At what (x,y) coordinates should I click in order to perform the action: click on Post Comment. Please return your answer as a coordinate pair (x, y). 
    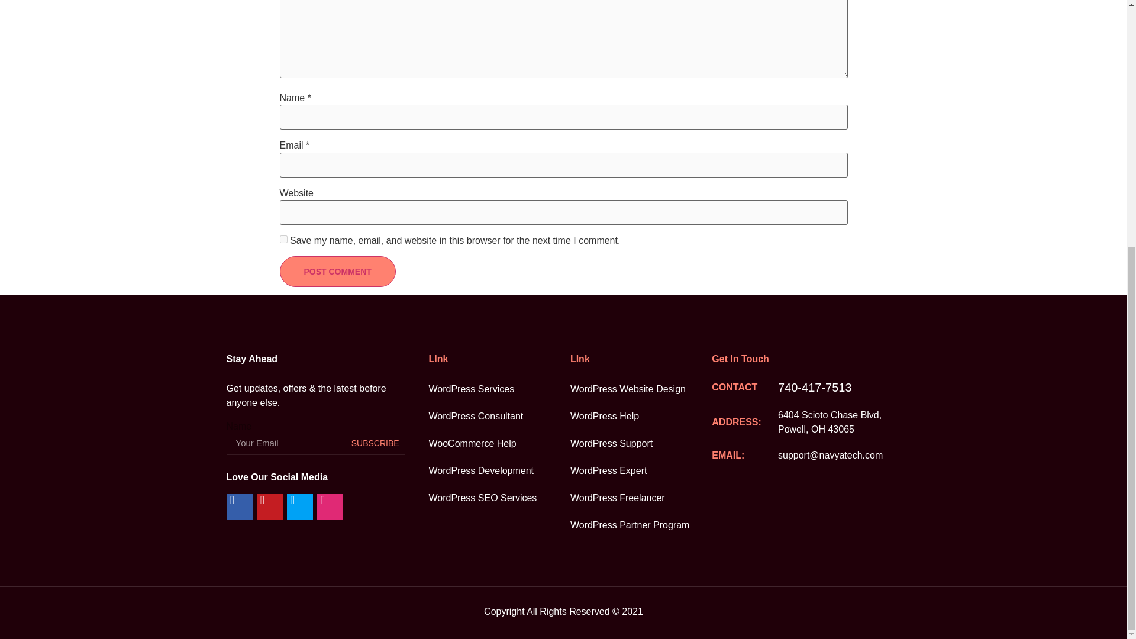
    Looking at the image, I should click on (337, 271).